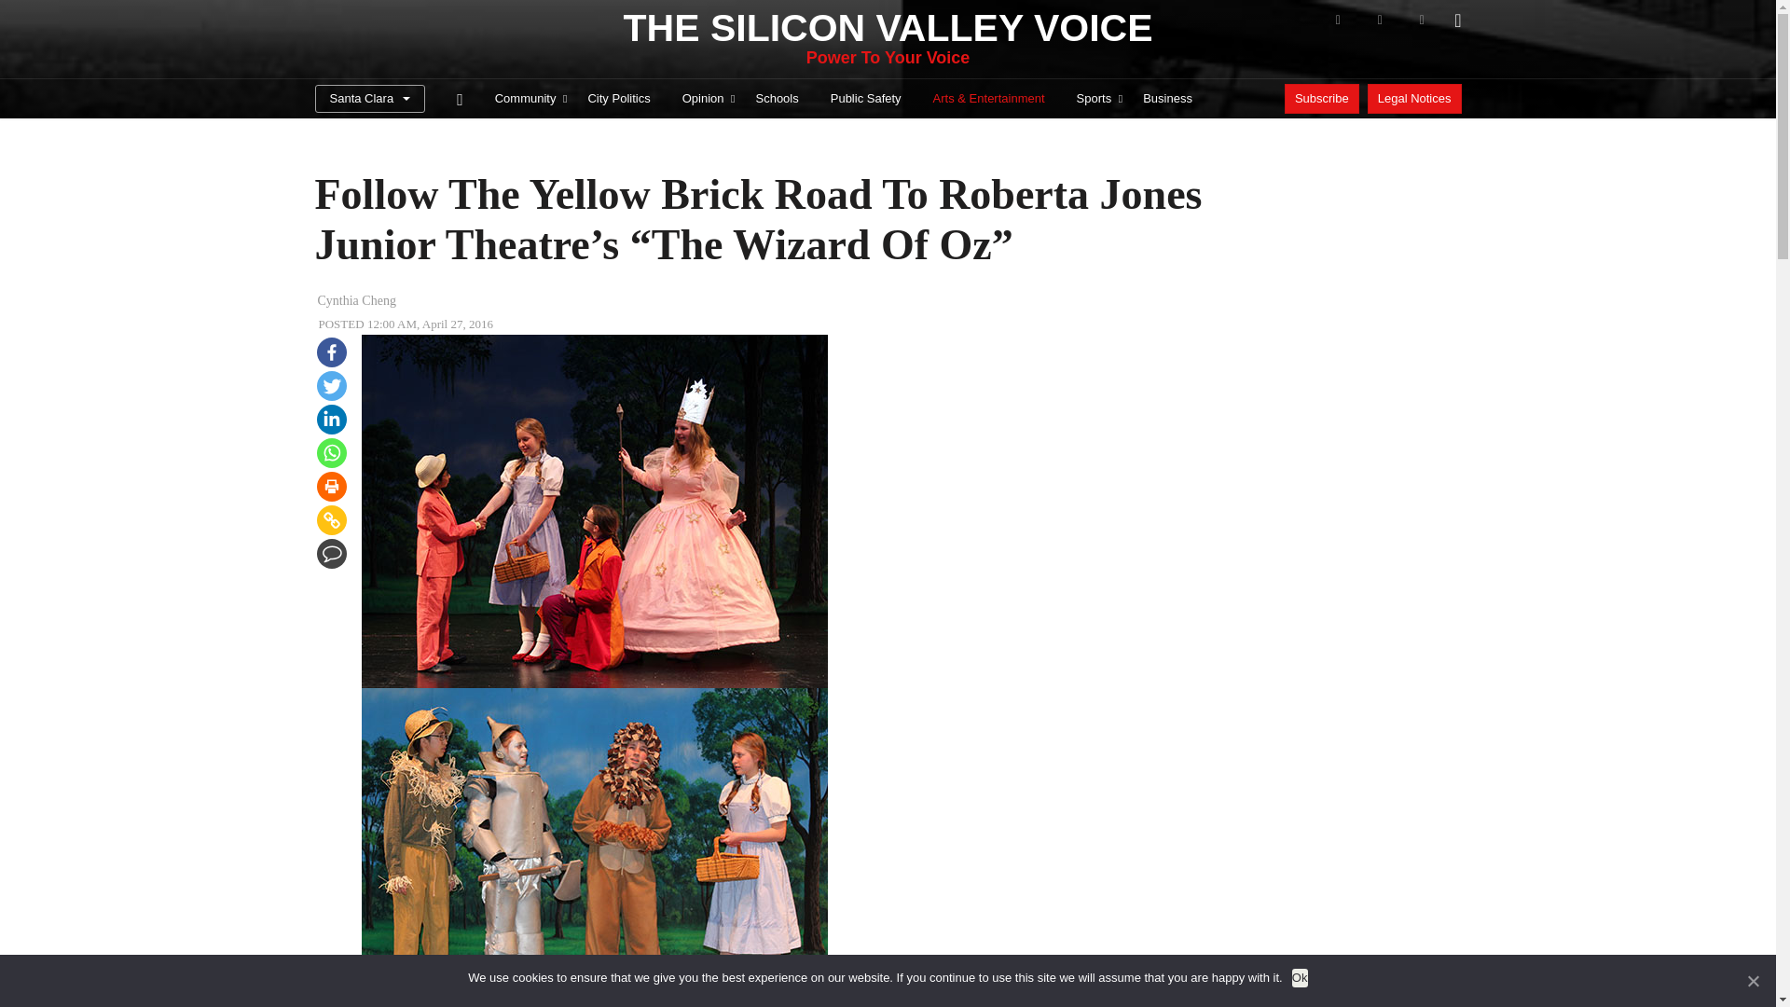  I want to click on ion-social-facebook, so click(1337, 20).